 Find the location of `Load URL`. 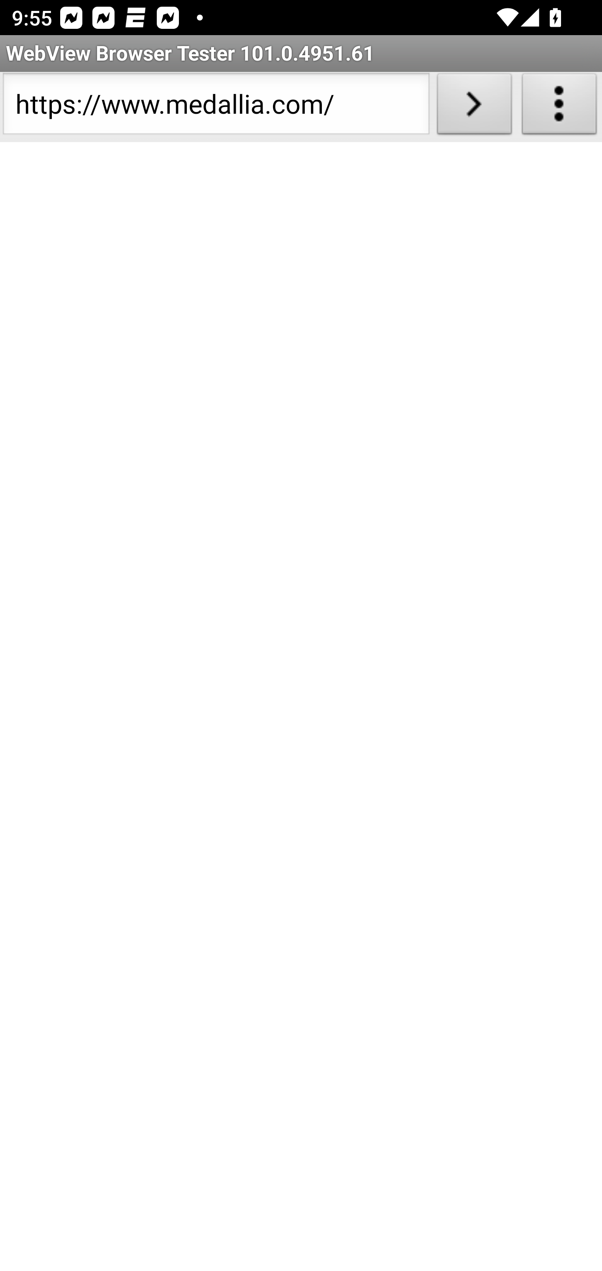

Load URL is located at coordinates (474, 107).